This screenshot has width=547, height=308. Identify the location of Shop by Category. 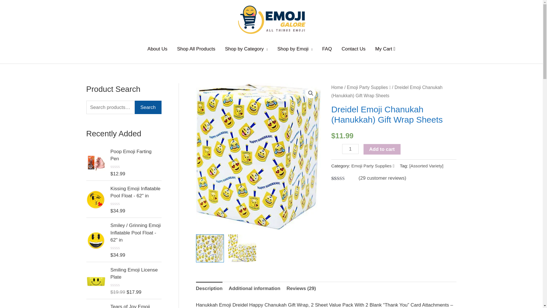
(246, 49).